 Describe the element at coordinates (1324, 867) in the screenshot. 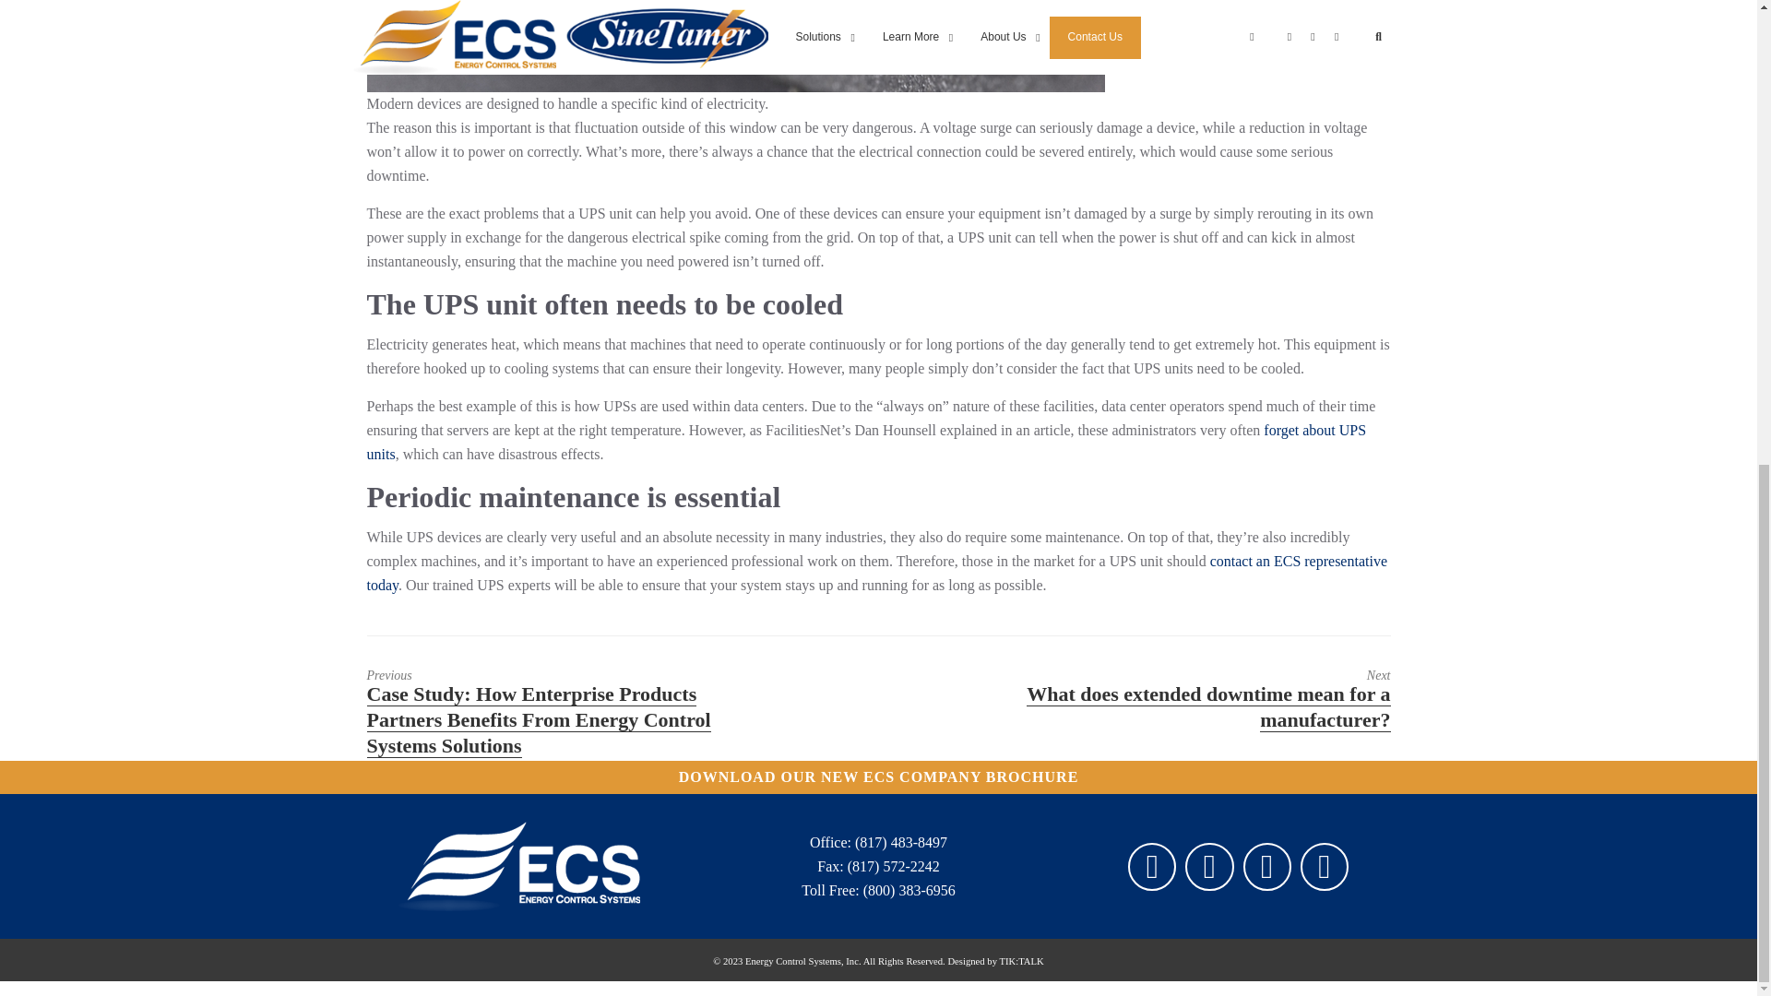

I see `Youtube` at that location.